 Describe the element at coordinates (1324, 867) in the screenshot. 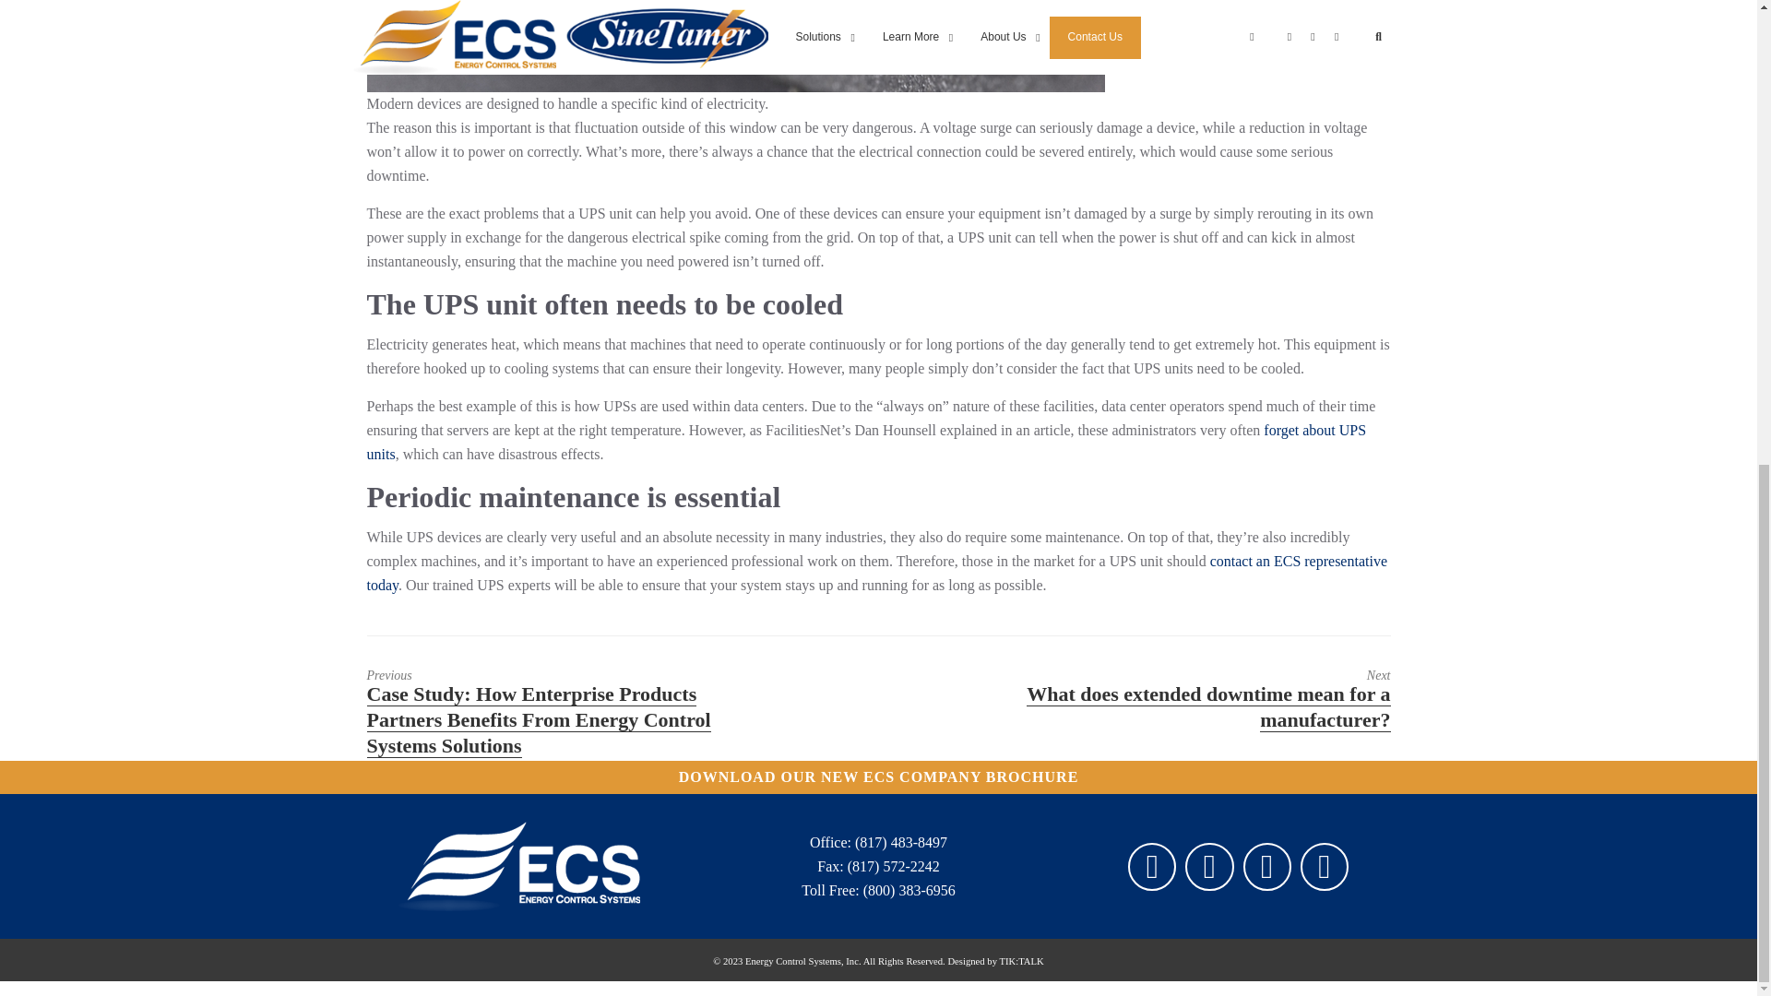

I see `Youtube` at that location.